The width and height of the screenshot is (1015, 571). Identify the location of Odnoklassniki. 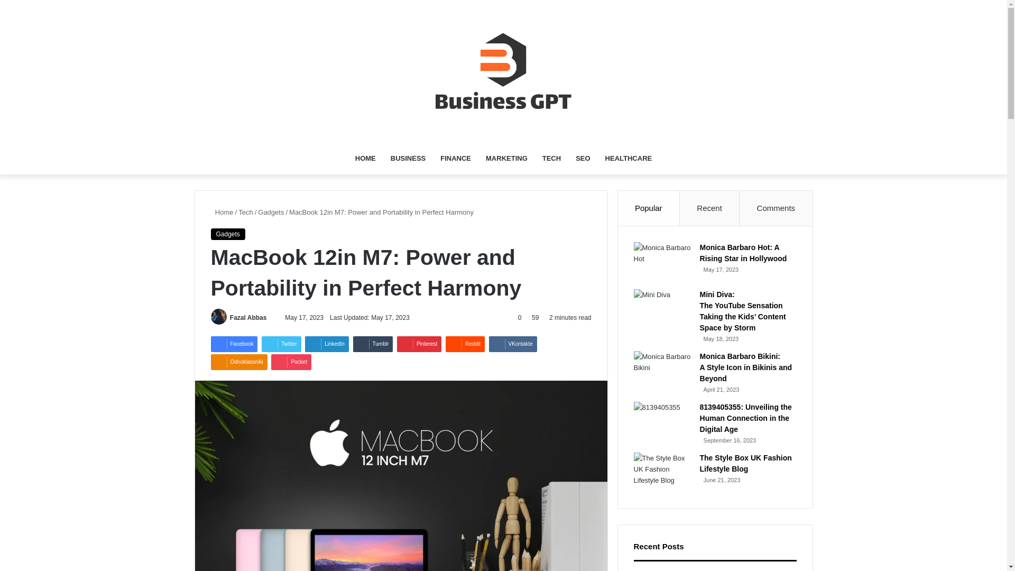
(238, 362).